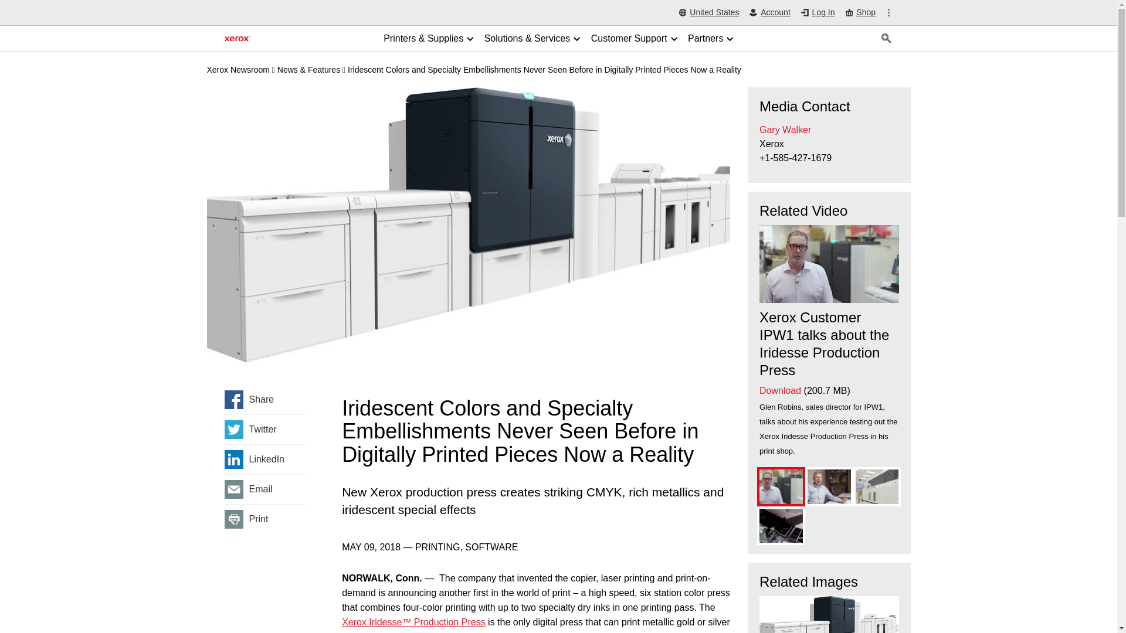 Image resolution: width=1126 pixels, height=633 pixels. What do you see at coordinates (829, 486) in the screenshot?
I see `Customers of IPW1 and the Xerox Iridesse Production Press` at bounding box center [829, 486].